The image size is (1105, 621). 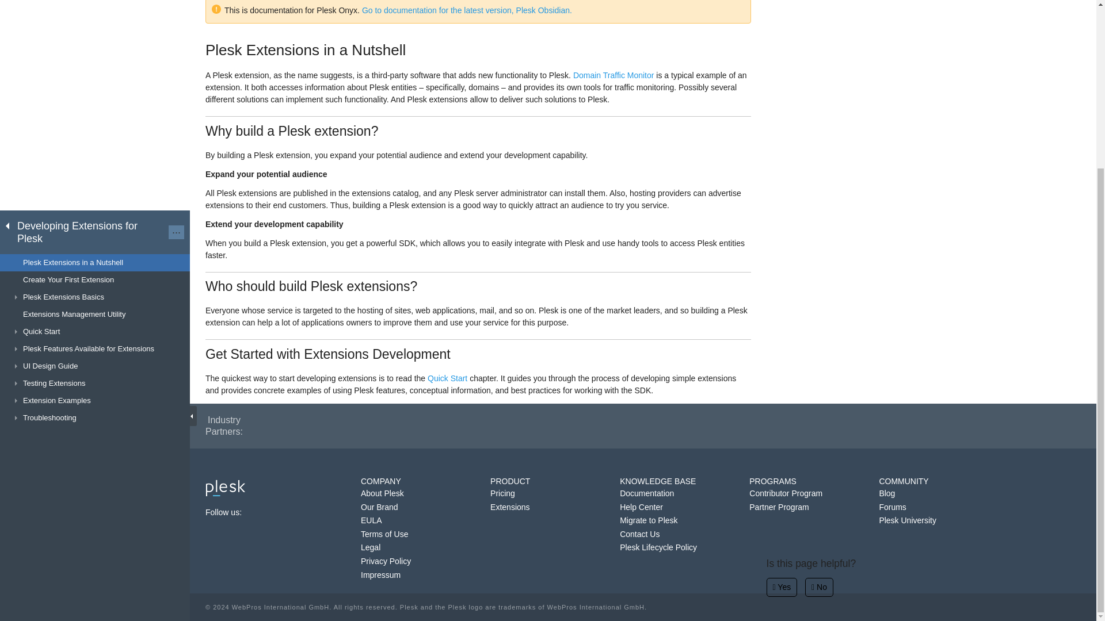 What do you see at coordinates (275, 532) in the screenshot?
I see `Plesk on YouTube` at bounding box center [275, 532].